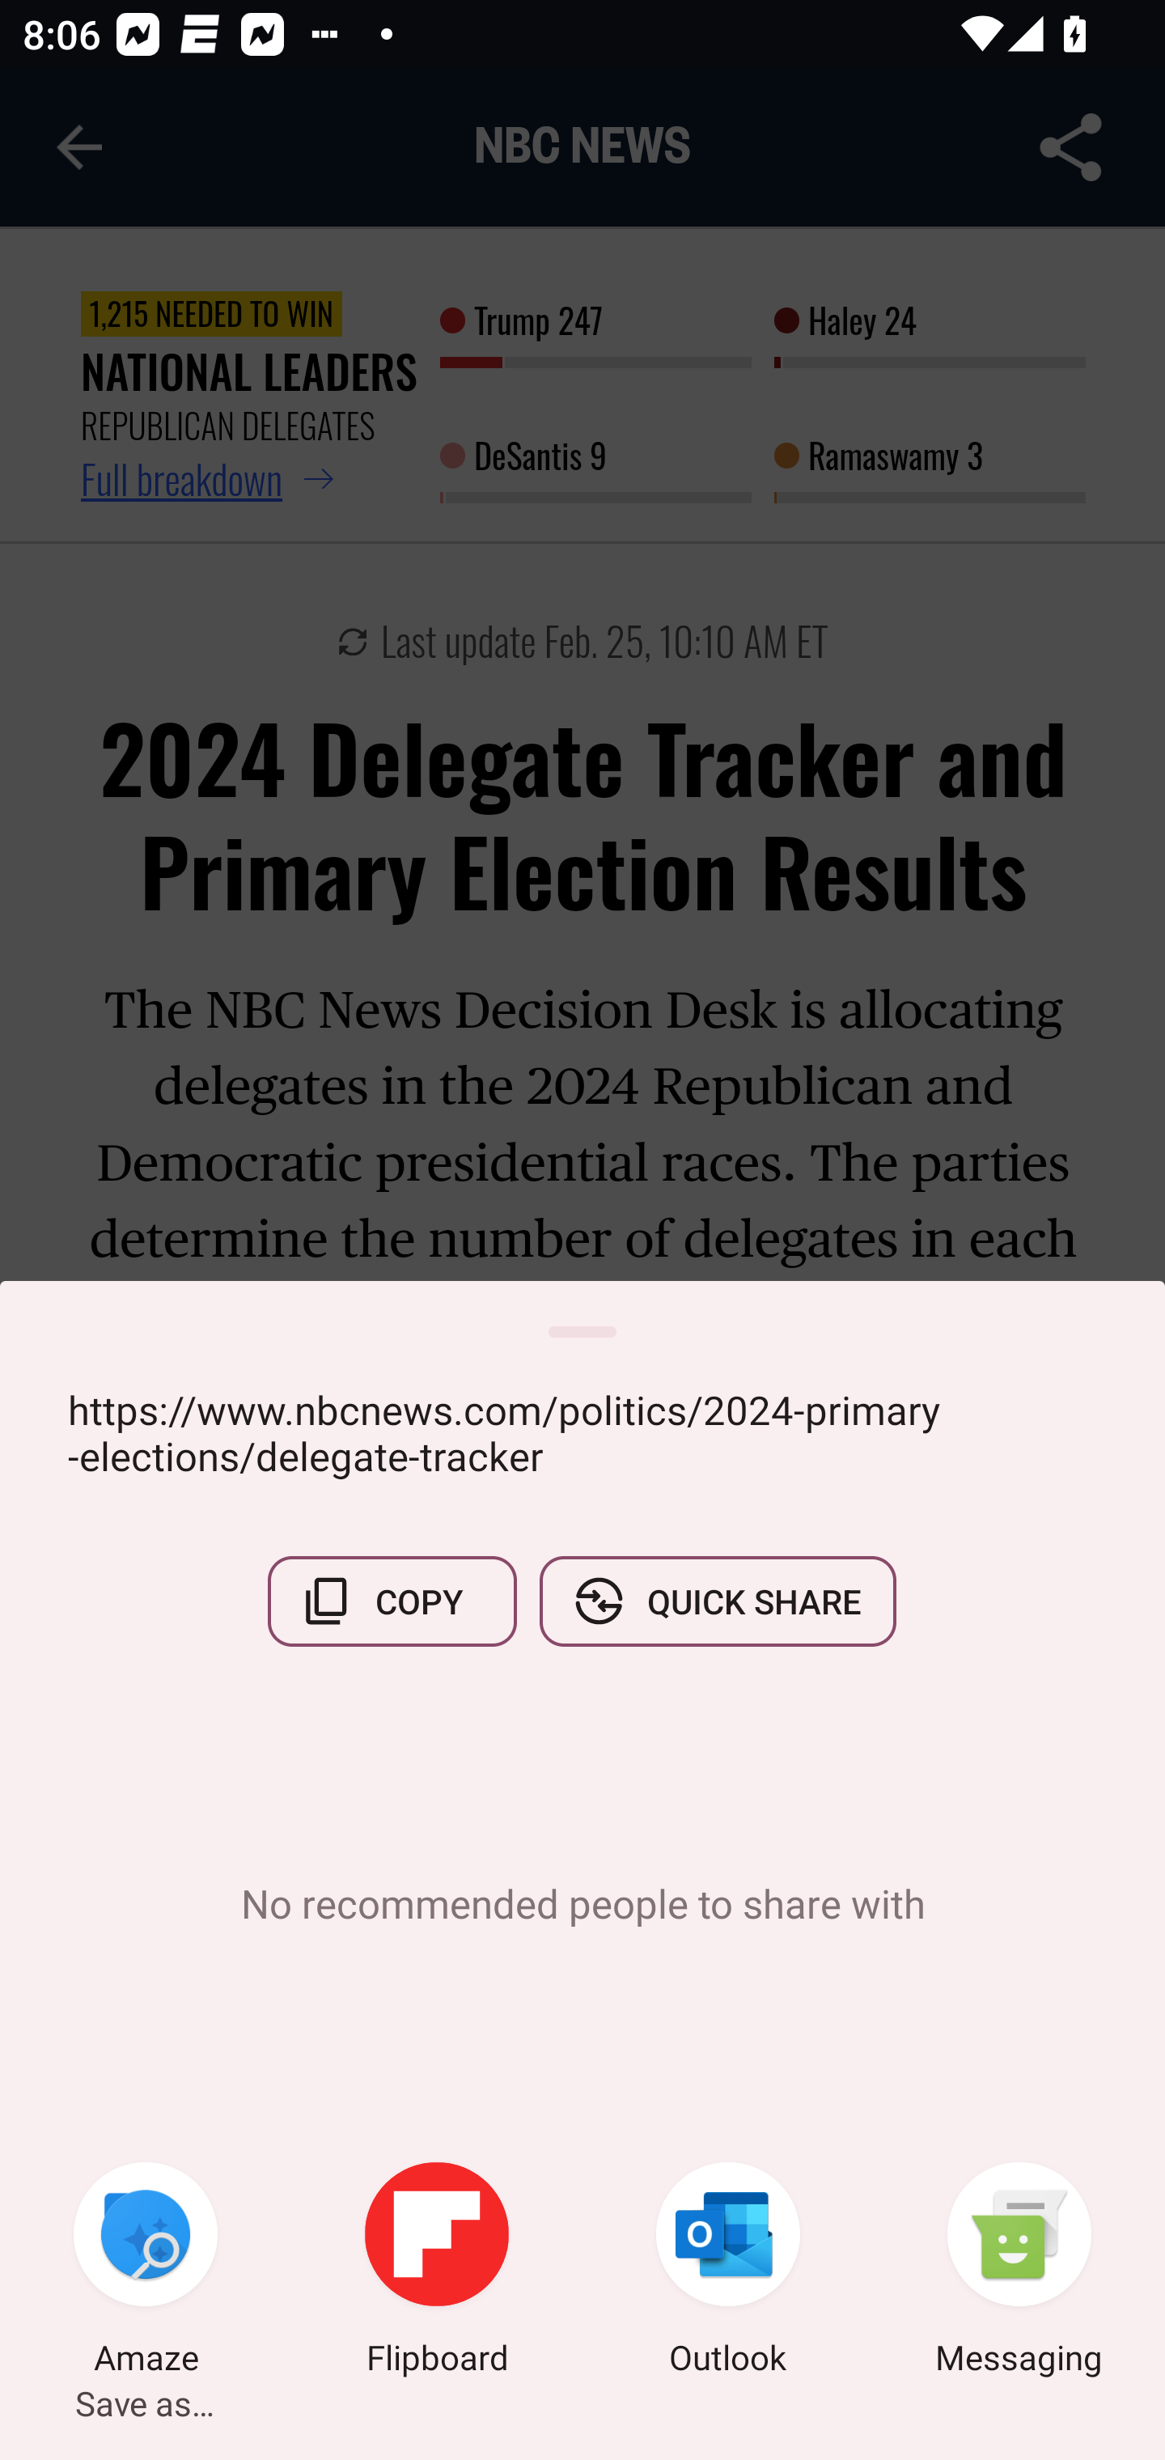 This screenshot has height=2460, width=1165. Describe the element at coordinates (728, 2272) in the screenshot. I see `Outlook` at that location.